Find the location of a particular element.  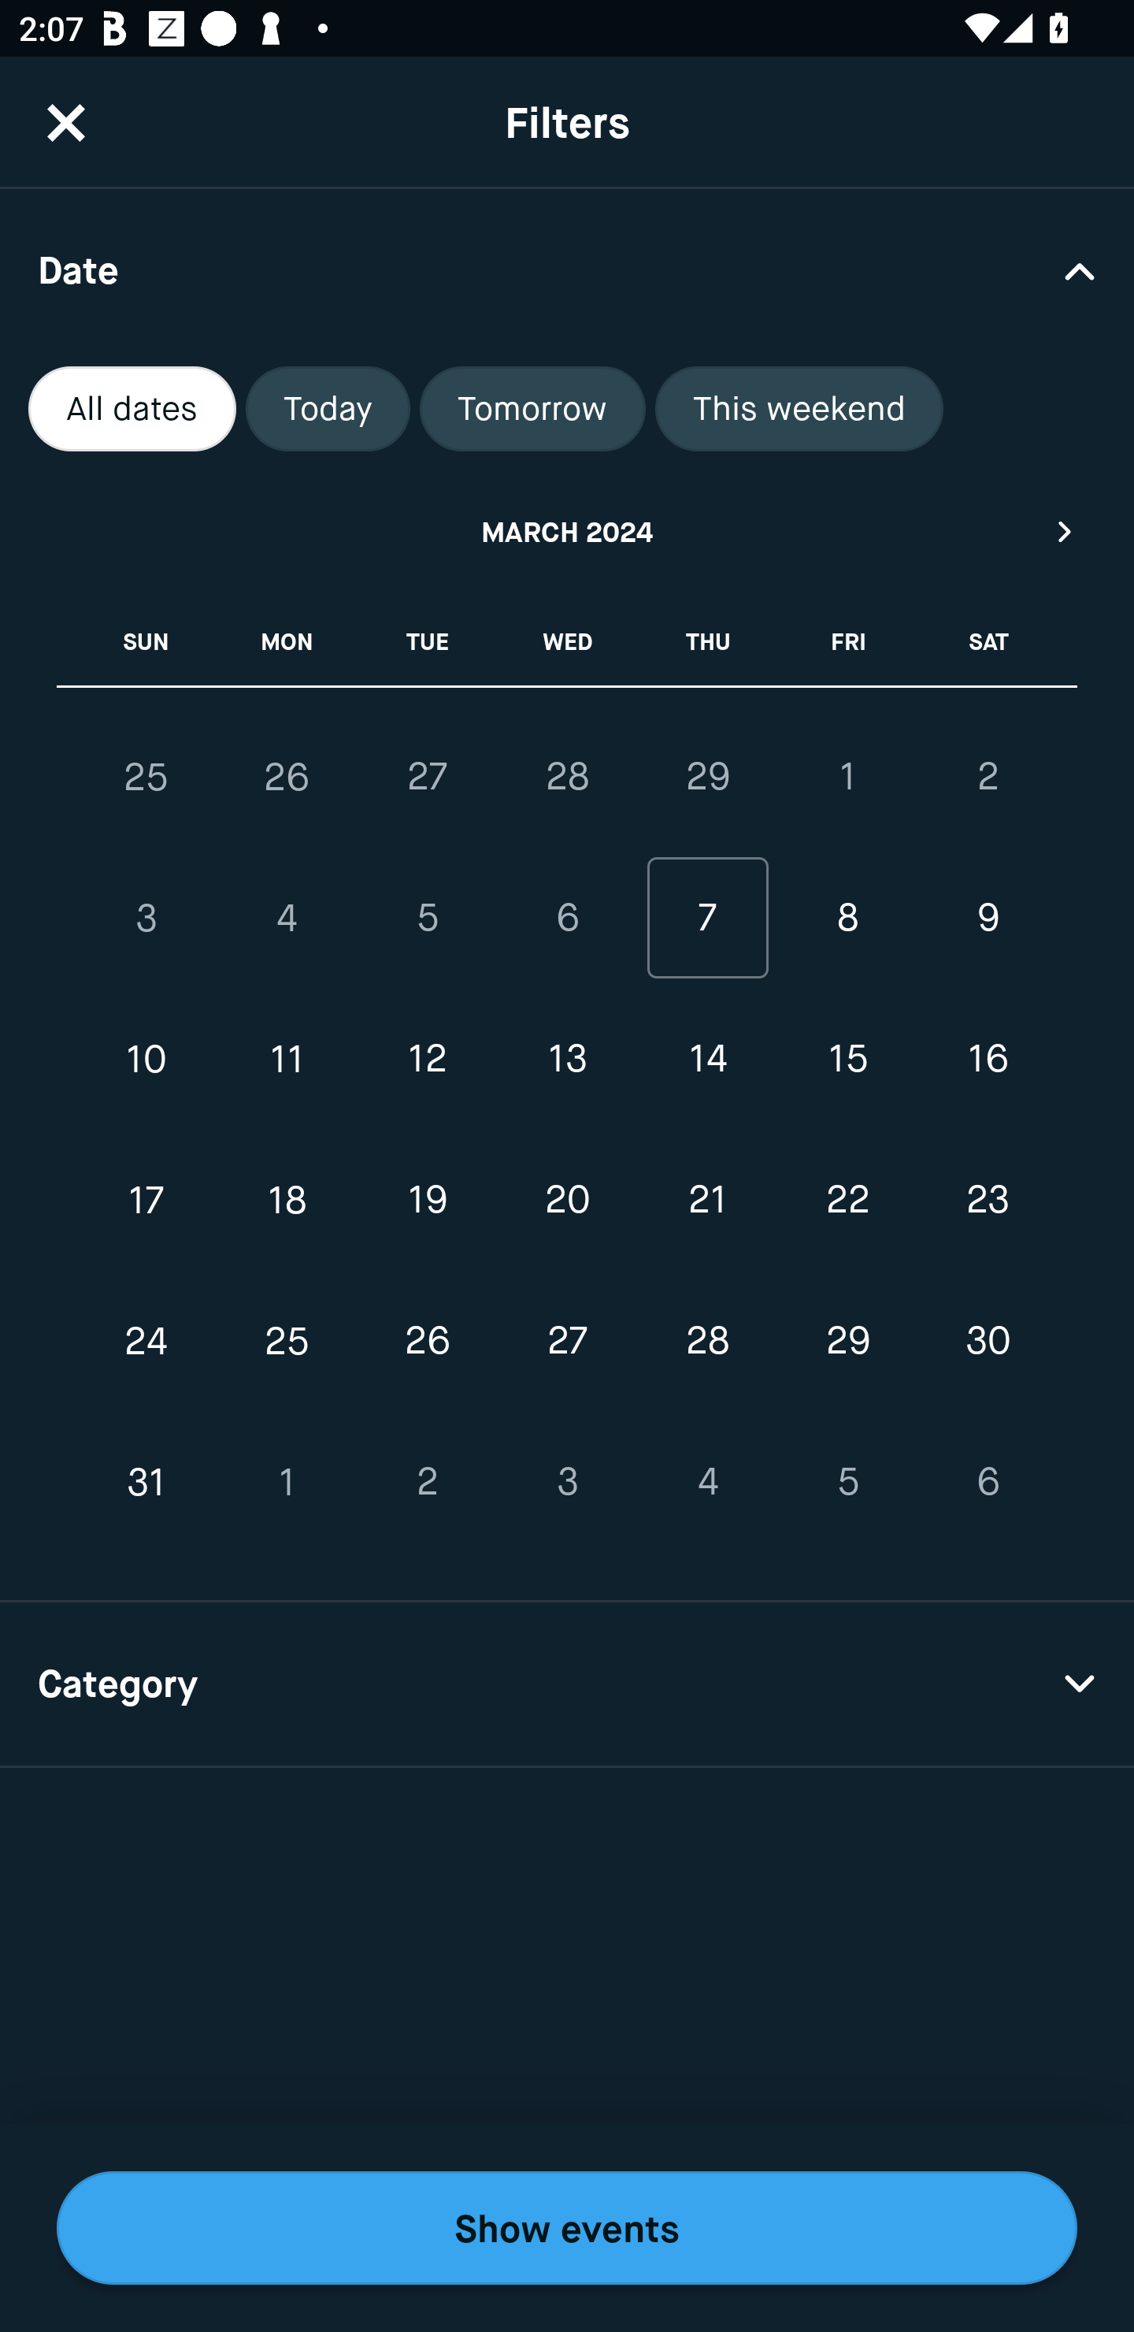

26 is located at coordinates (427, 1341).